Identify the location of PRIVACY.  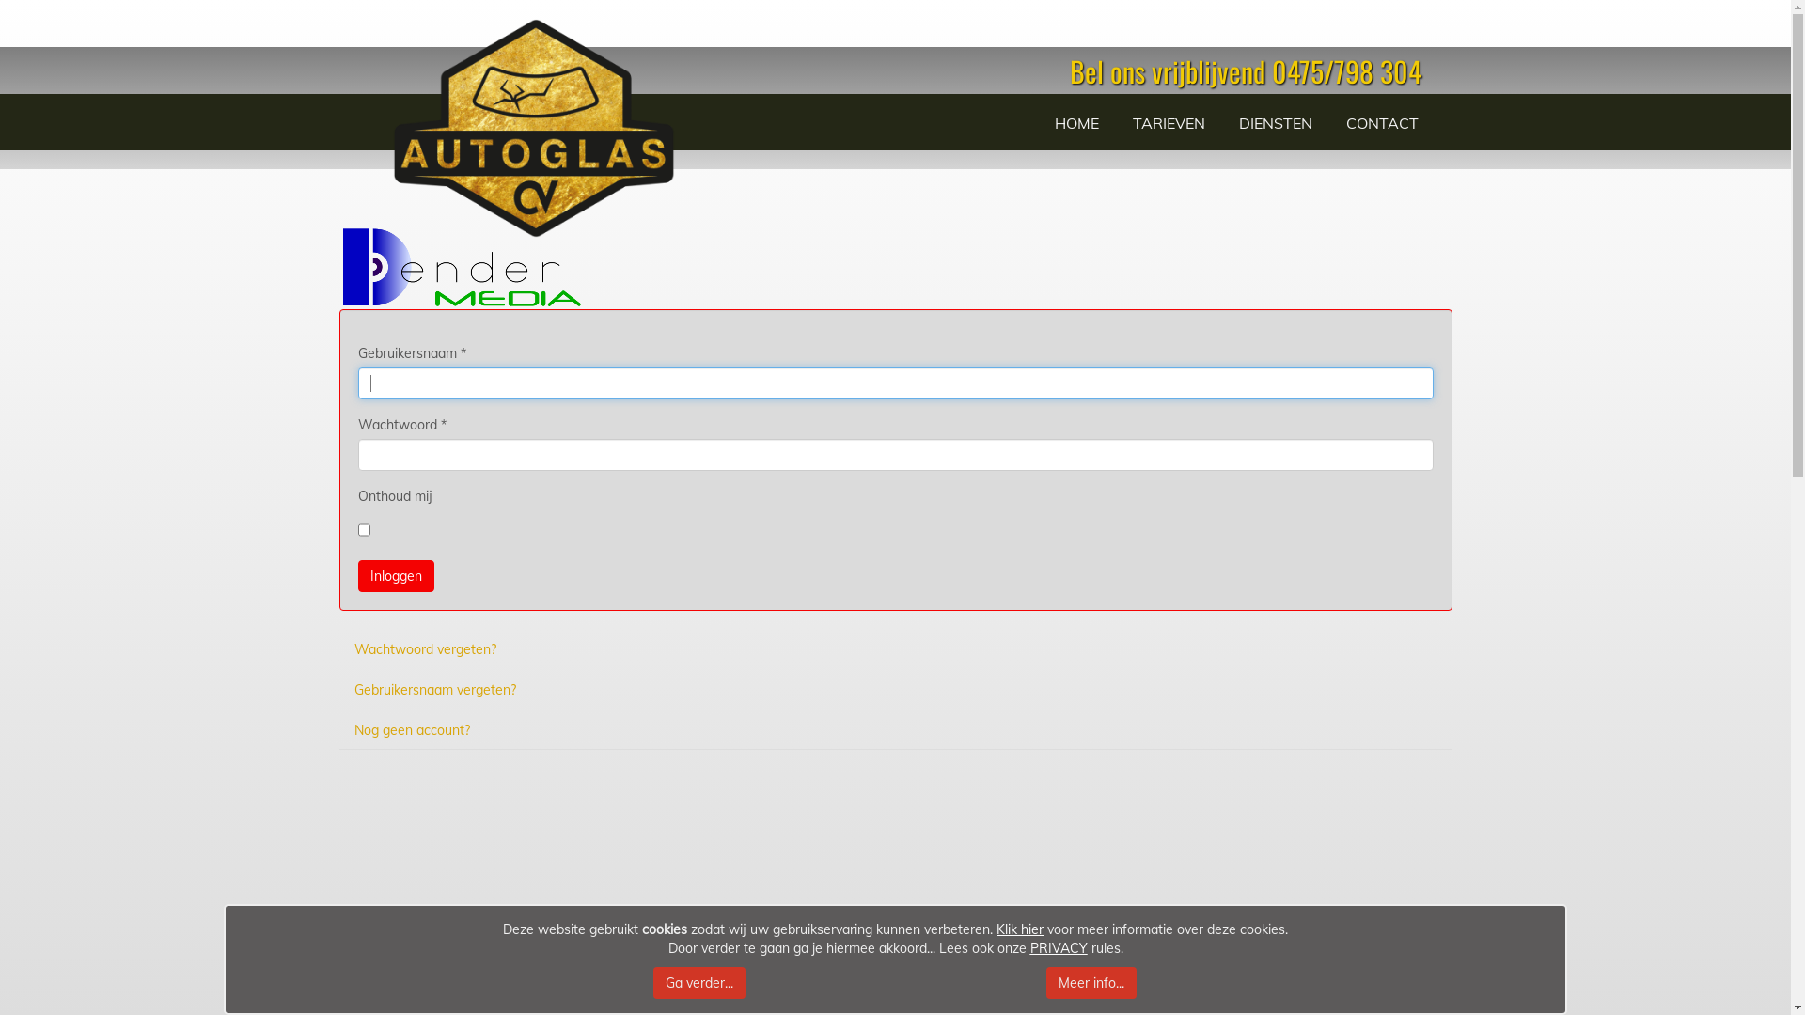
(1059, 947).